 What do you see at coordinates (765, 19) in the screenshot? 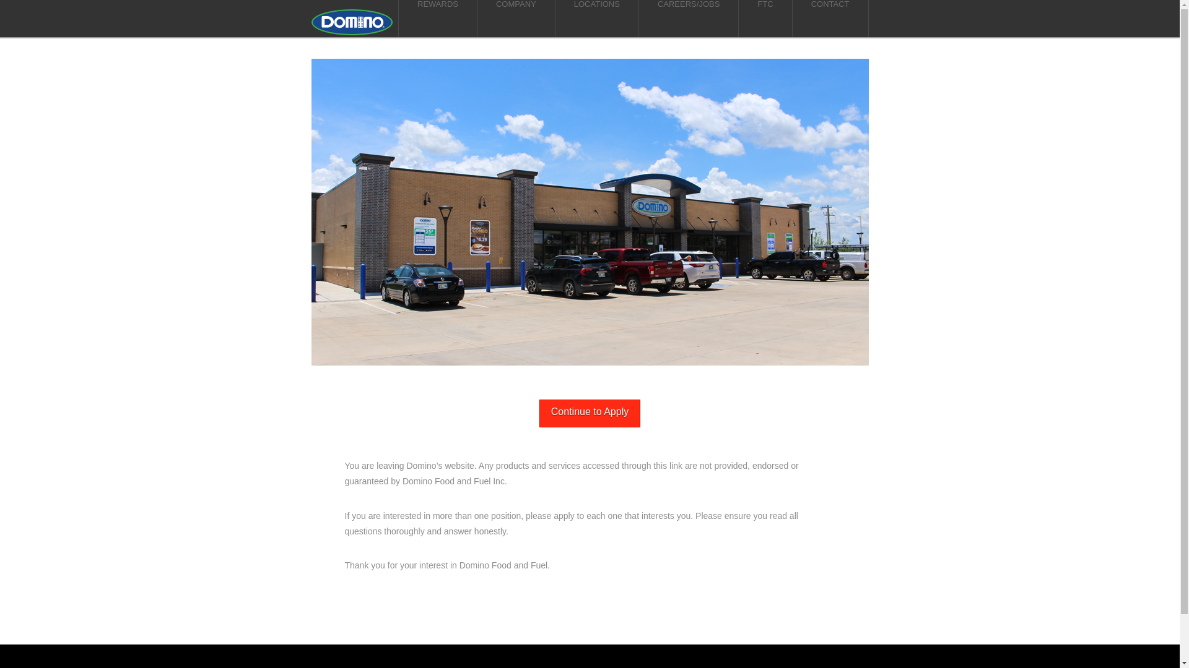
I see `FTC` at bounding box center [765, 19].